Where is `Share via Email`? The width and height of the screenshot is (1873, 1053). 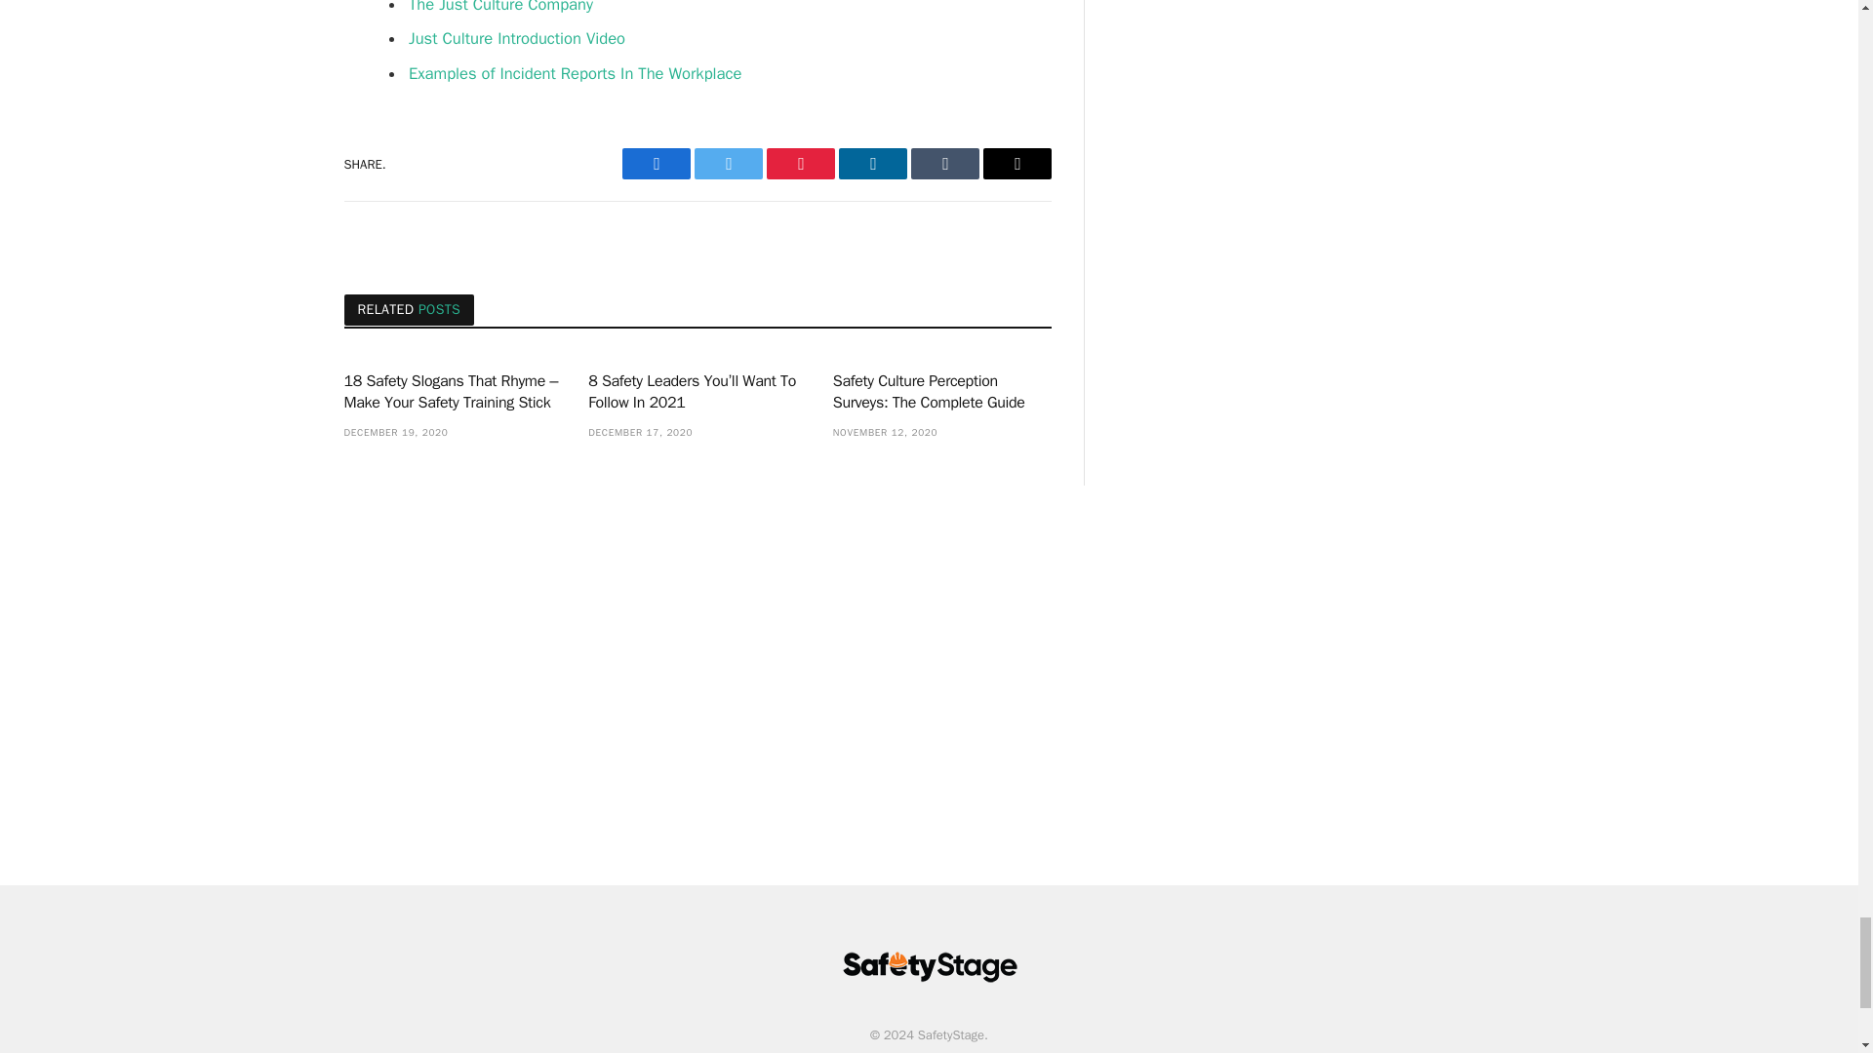
Share via Email is located at coordinates (1016, 164).